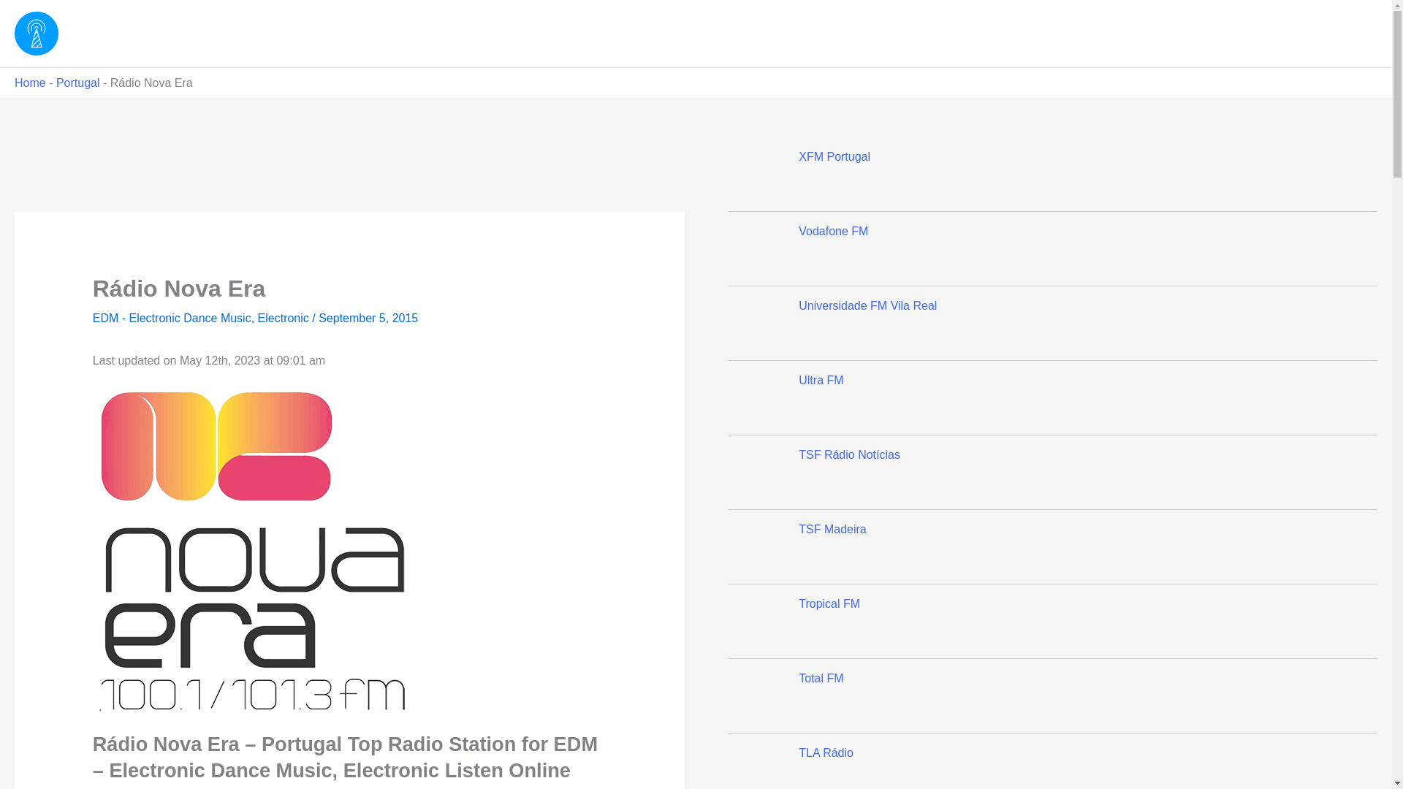  I want to click on EDM - Electronic Dance Music, so click(171, 317).